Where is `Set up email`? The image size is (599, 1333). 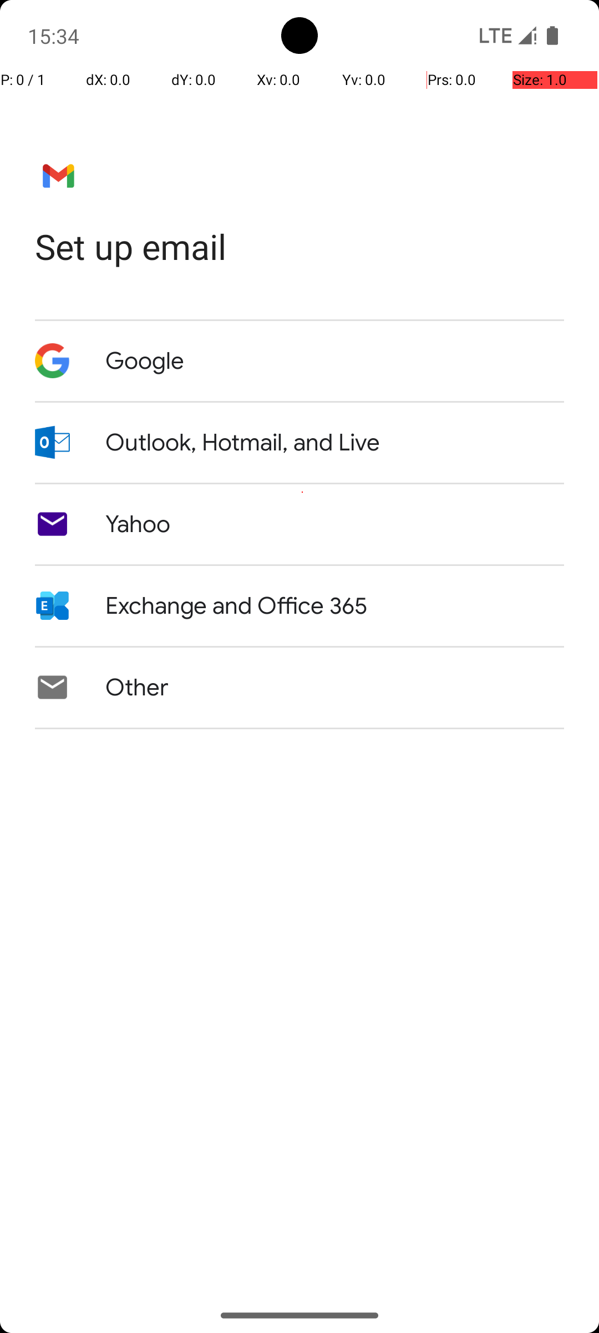 Set up email is located at coordinates (299, 247).